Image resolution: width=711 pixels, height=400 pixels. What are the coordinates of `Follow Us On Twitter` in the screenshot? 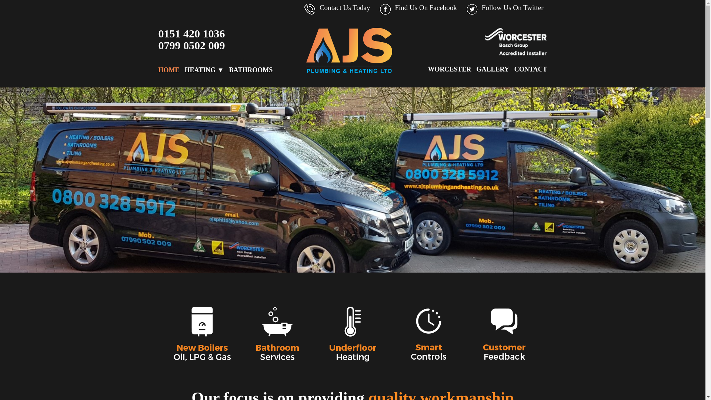 It's located at (513, 9).